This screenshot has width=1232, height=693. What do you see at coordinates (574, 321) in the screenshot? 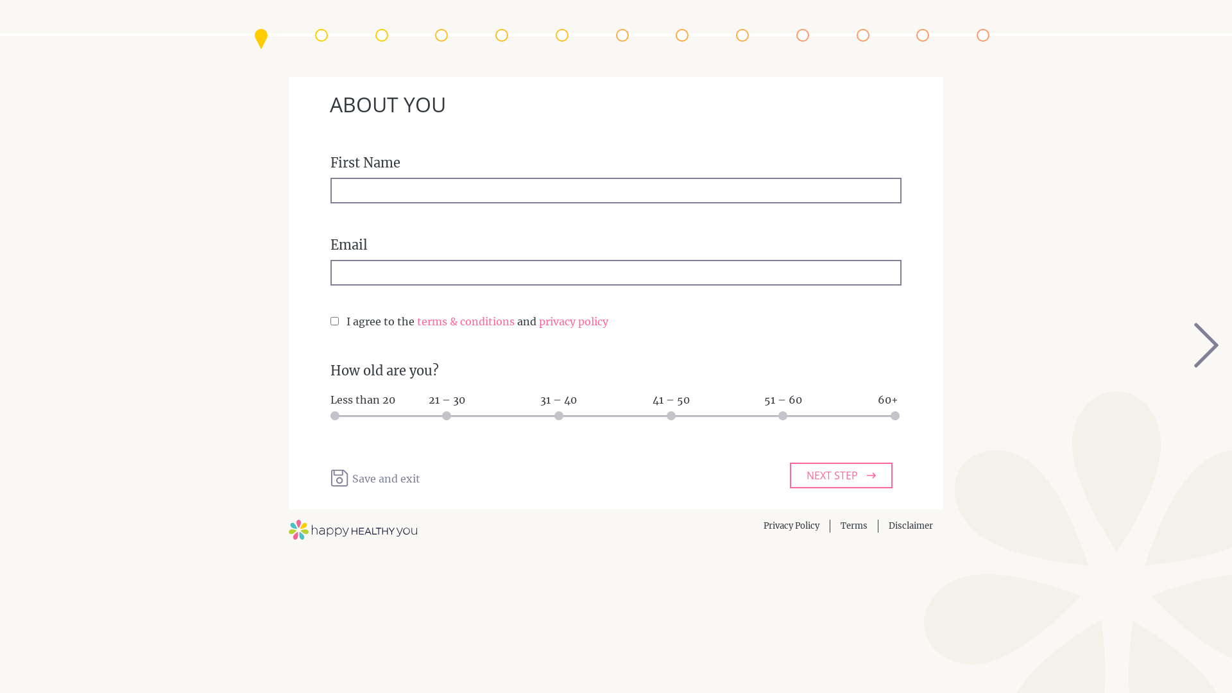
I see `privacy policy` at bounding box center [574, 321].